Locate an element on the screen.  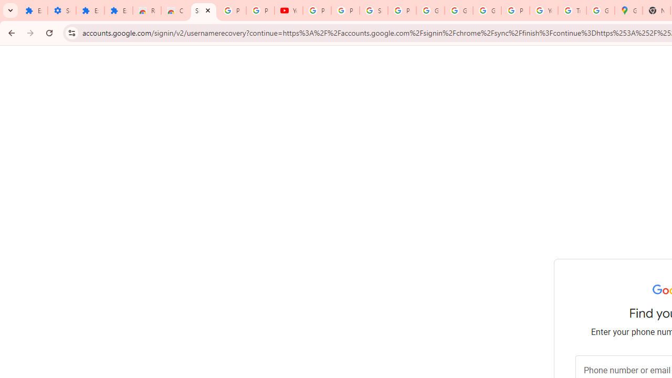
Extensions is located at coordinates (119, 10).